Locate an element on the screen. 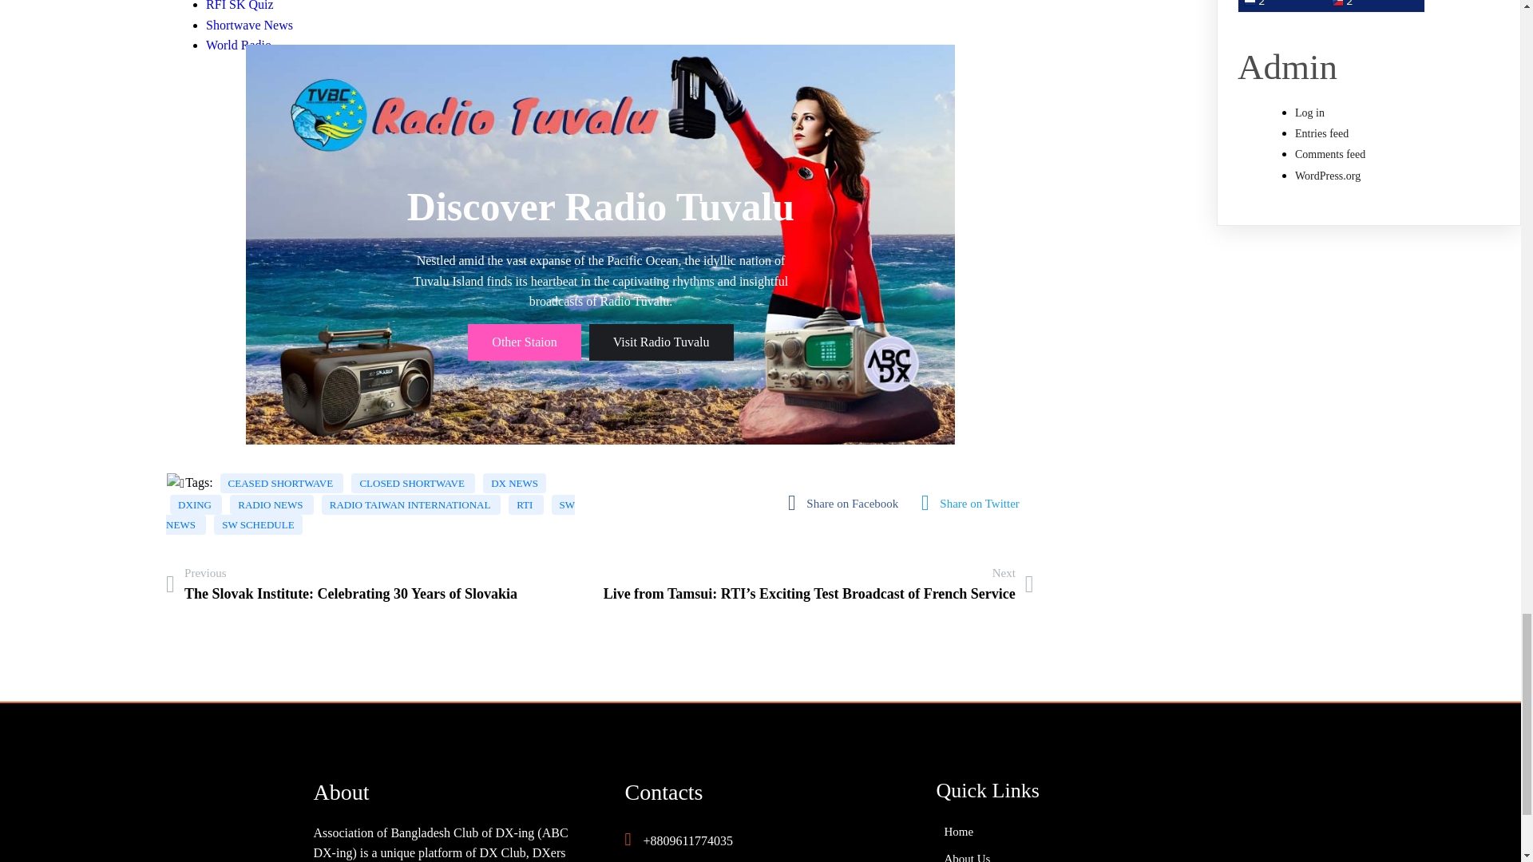 The width and height of the screenshot is (1533, 862). RADIO TAIWAN INTERNATIONAL is located at coordinates (411, 504).